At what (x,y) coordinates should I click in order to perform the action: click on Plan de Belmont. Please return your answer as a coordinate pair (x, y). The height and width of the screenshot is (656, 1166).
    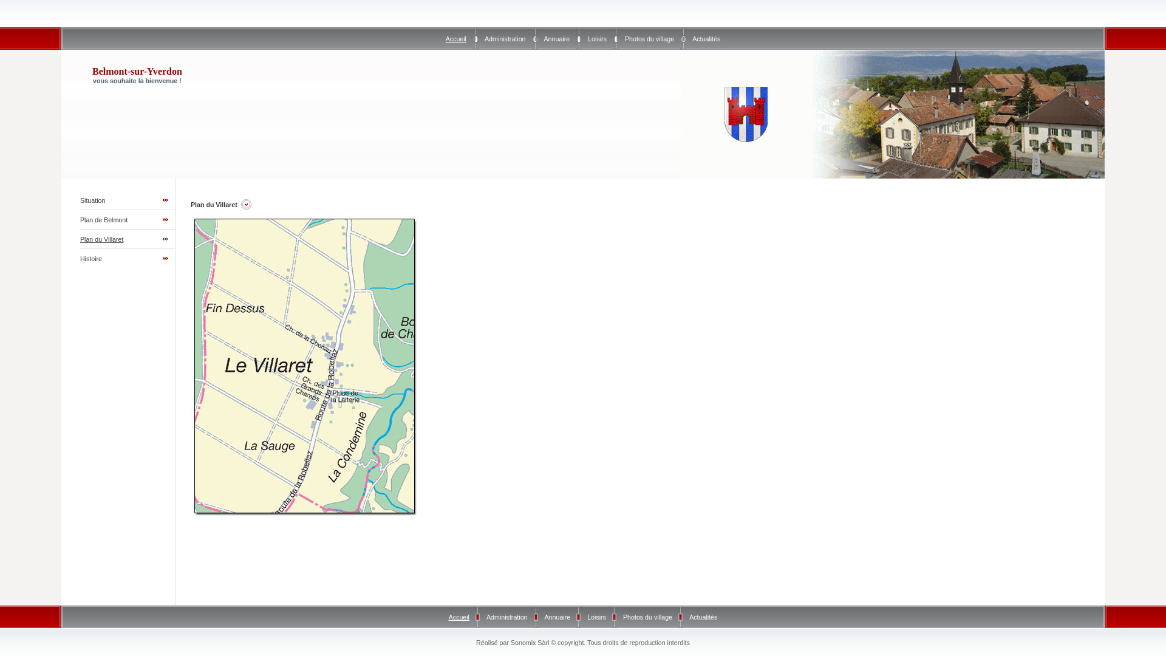
    Looking at the image, I should click on (104, 220).